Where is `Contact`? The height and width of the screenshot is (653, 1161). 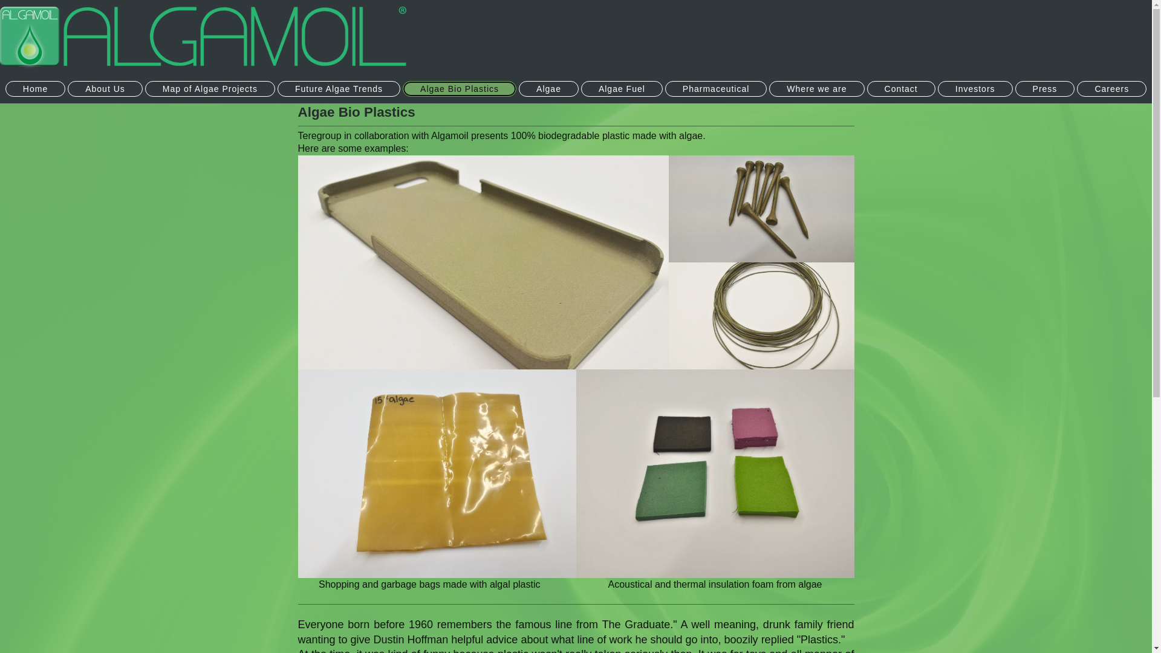
Contact is located at coordinates (901, 88).